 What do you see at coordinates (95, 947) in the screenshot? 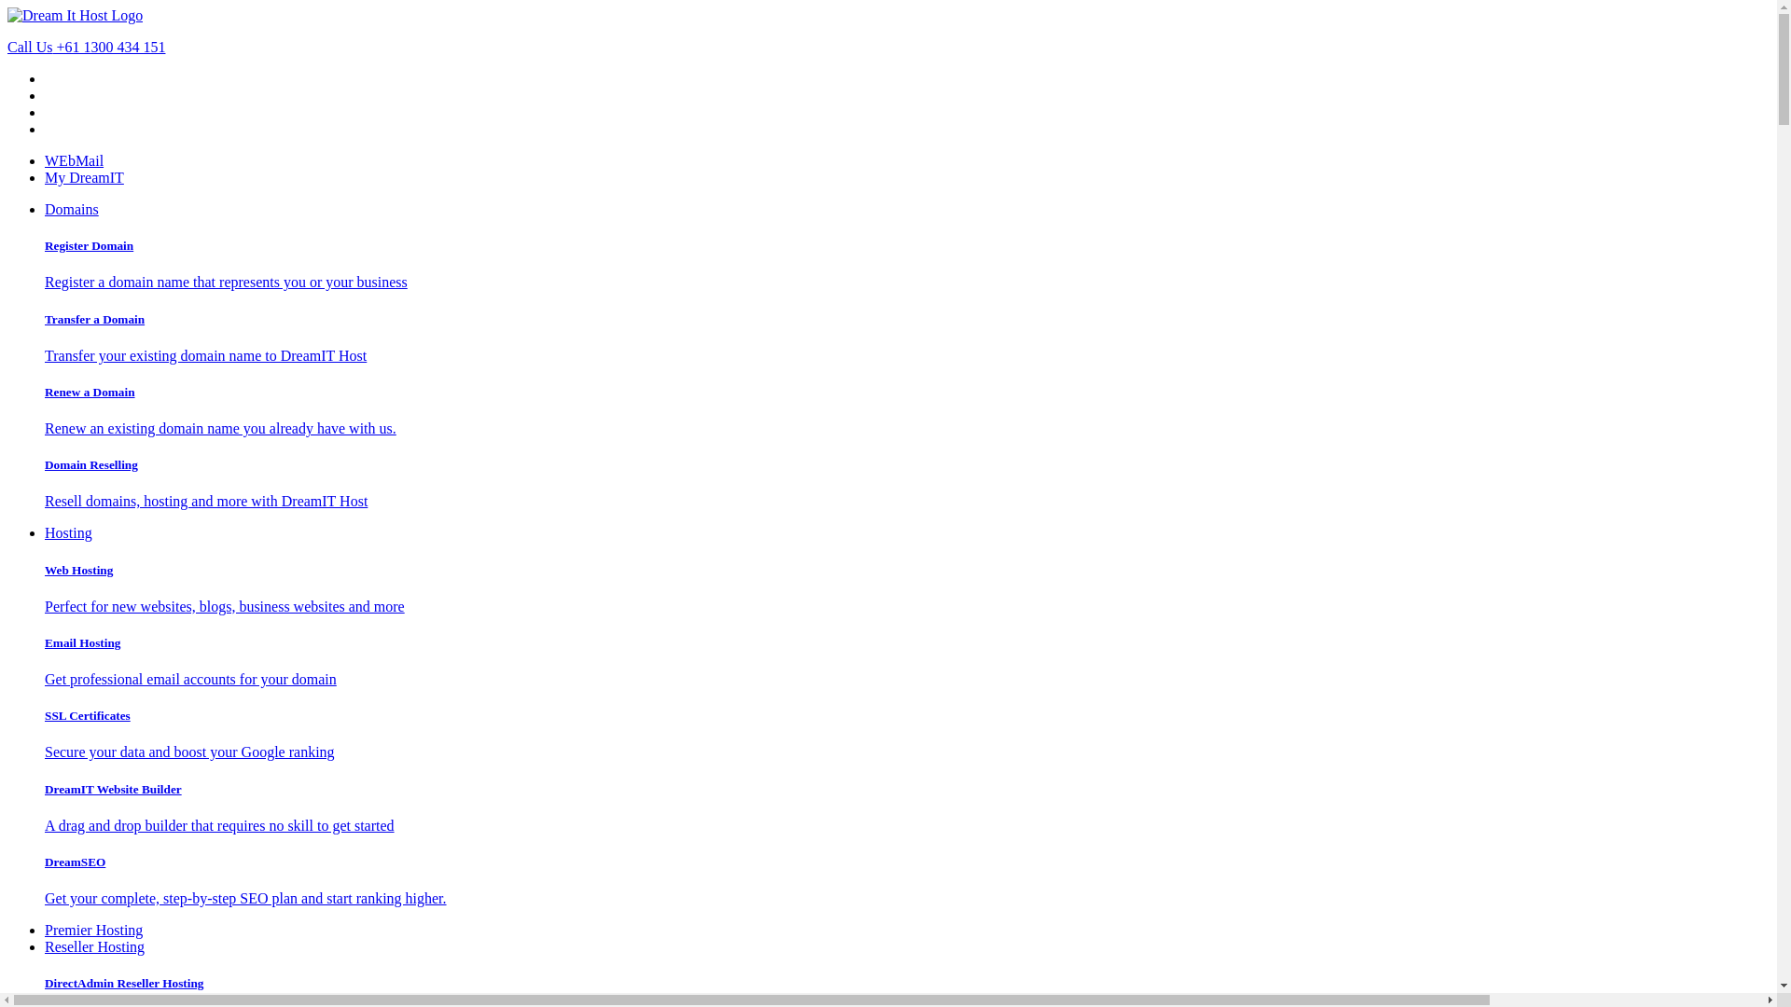
I see `Reseller Hosting` at bounding box center [95, 947].